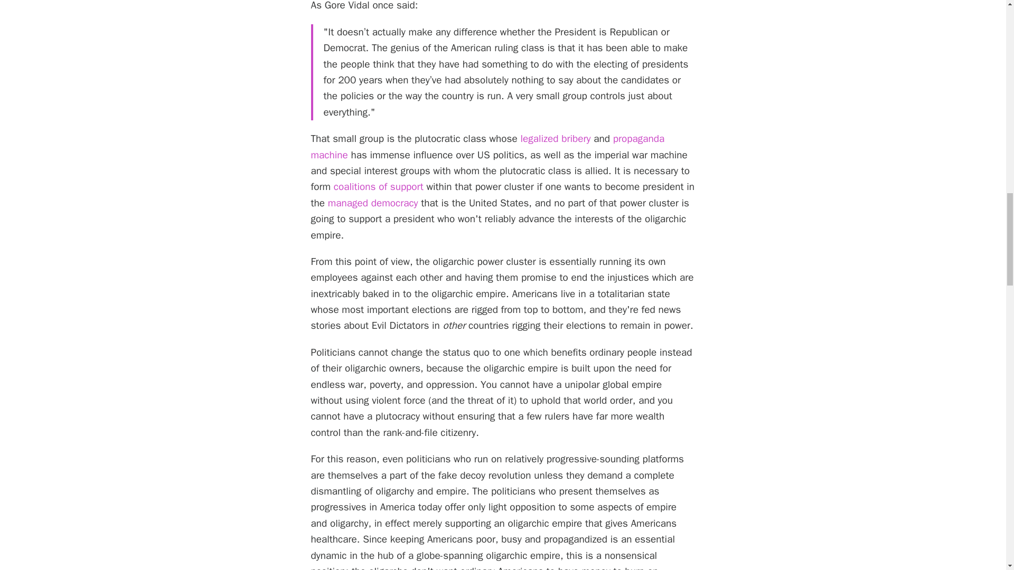 The height and width of the screenshot is (570, 1014). Describe the element at coordinates (378, 187) in the screenshot. I see `coalitions of support` at that location.